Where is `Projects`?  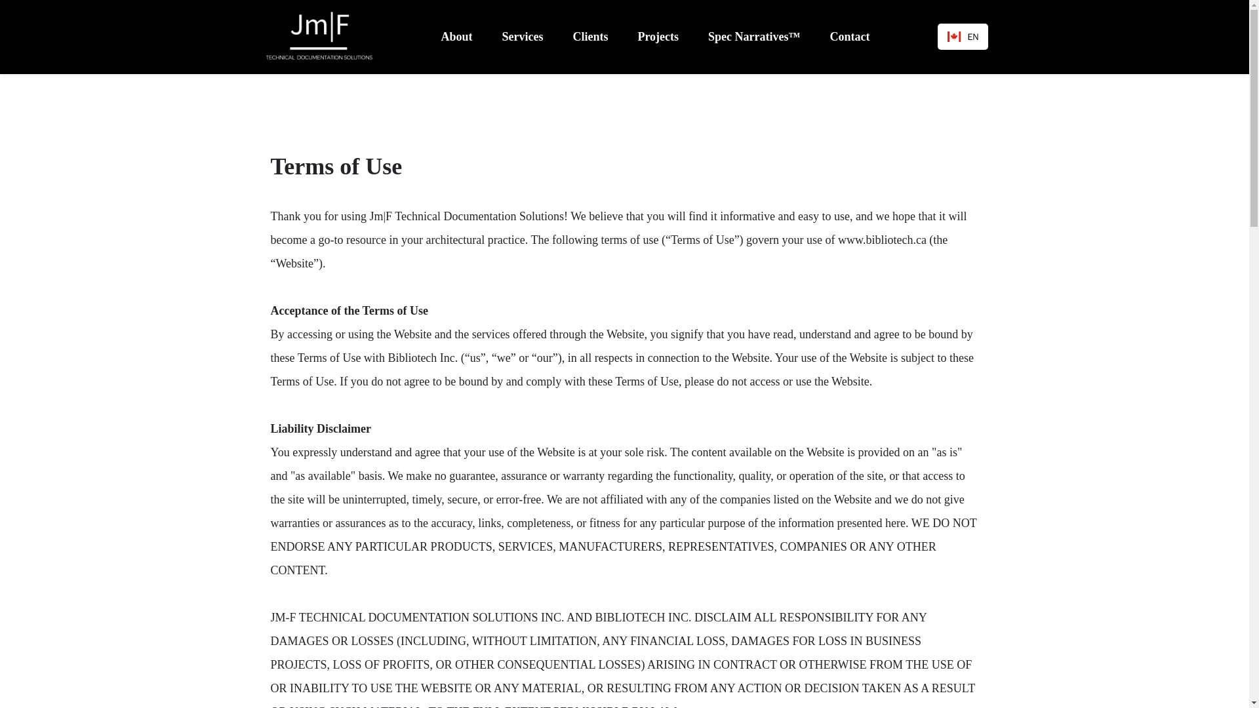 Projects is located at coordinates (667, 37).